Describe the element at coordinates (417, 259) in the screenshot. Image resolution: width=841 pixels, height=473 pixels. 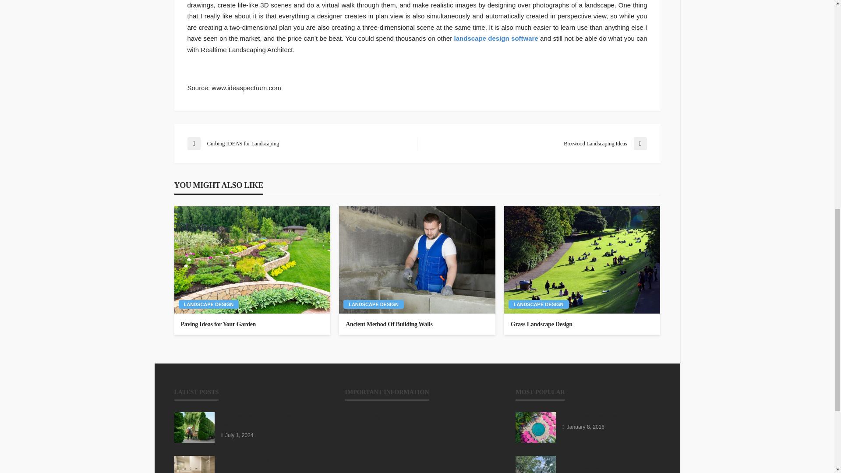
I see `Ancient Method Of Building Walls` at that location.